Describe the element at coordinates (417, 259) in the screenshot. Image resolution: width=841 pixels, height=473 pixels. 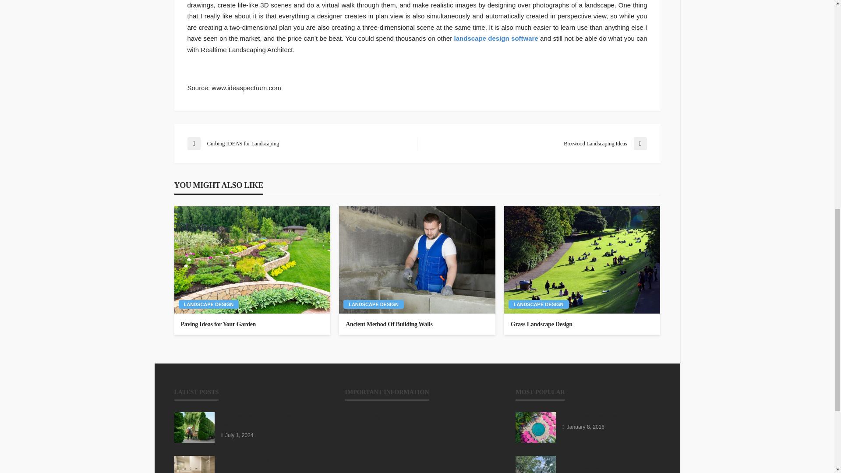
I see `Ancient Method Of Building Walls` at that location.